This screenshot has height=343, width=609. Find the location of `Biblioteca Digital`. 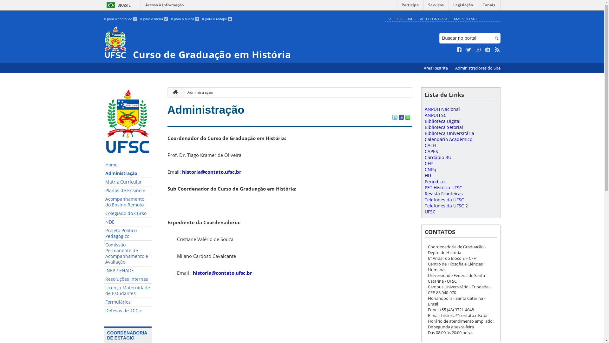

Biblioteca Digital is located at coordinates (442, 121).